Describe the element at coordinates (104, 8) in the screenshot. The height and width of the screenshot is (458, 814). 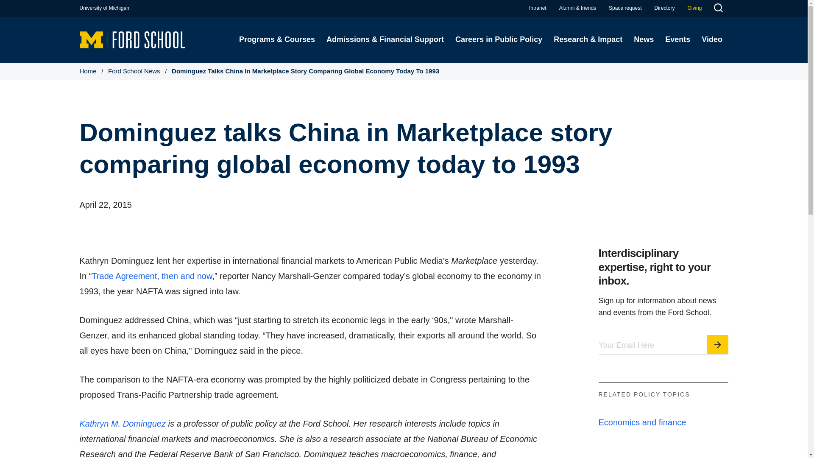
I see `University of Michigan` at that location.